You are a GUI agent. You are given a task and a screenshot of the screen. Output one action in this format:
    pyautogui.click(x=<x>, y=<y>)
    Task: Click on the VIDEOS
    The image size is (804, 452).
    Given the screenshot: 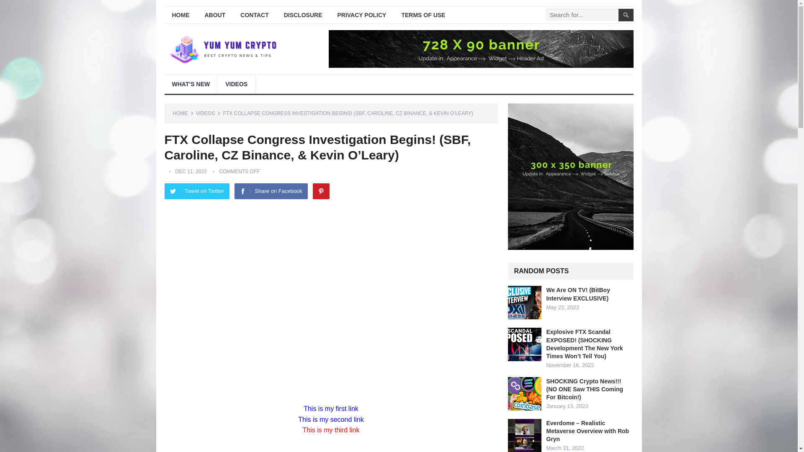 What is the action you would take?
    pyautogui.click(x=236, y=84)
    